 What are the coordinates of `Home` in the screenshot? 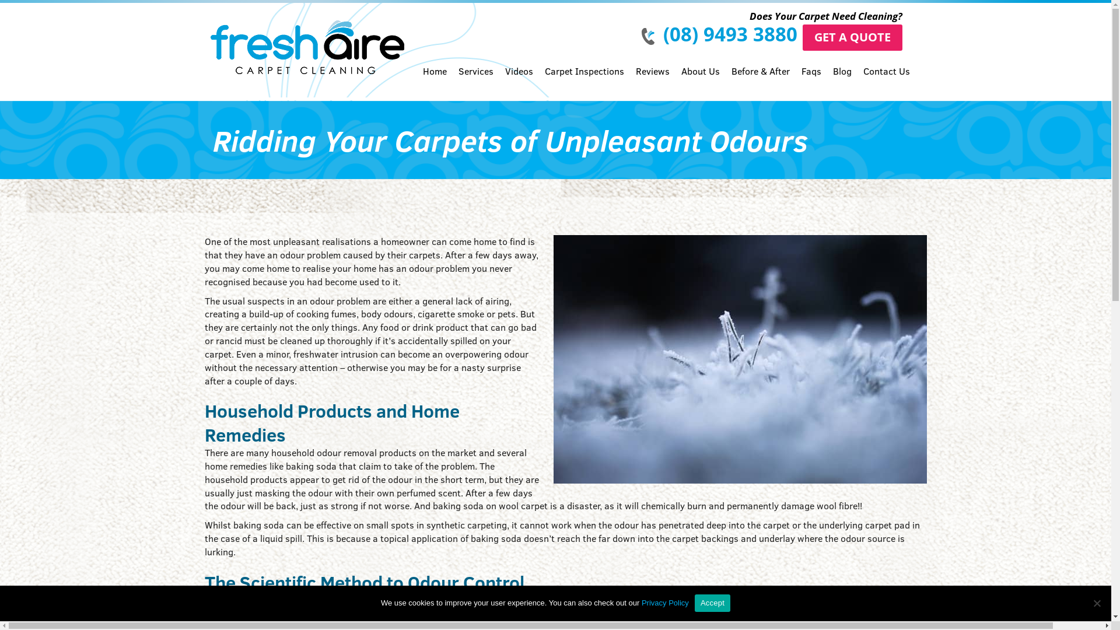 It's located at (437, 82).